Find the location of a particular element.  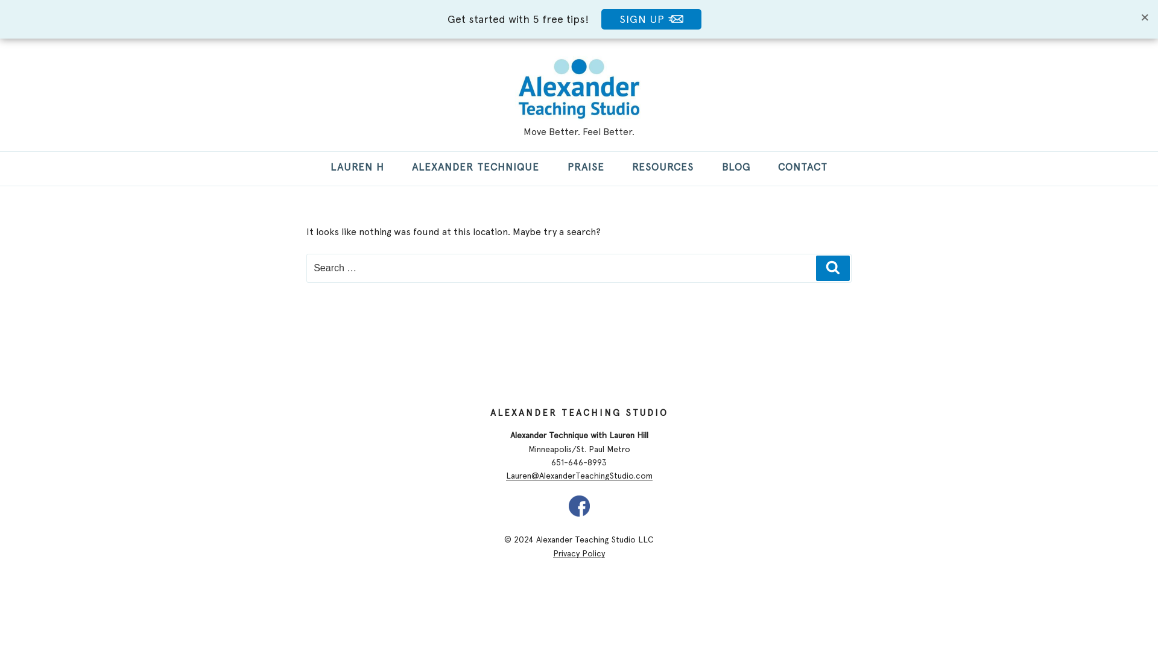

CONTACT is located at coordinates (803, 169).